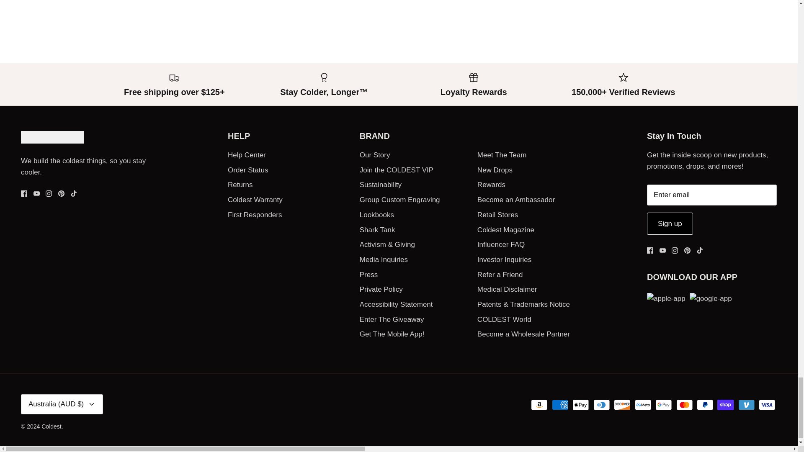  Describe the element at coordinates (539, 404) in the screenshot. I see `Amazon` at that location.